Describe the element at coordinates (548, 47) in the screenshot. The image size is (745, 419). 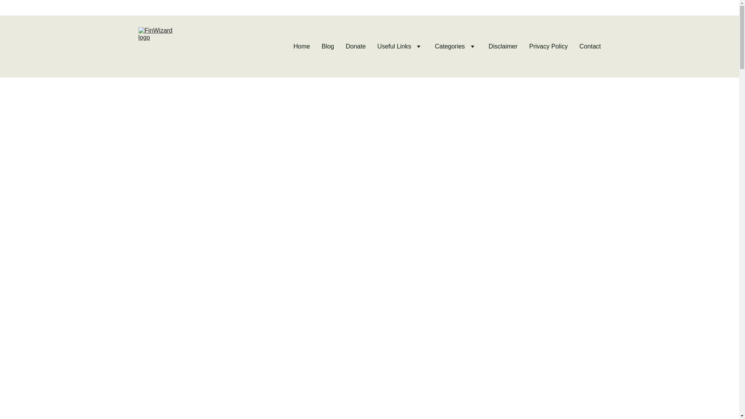
I see `Privacy Policy` at that location.